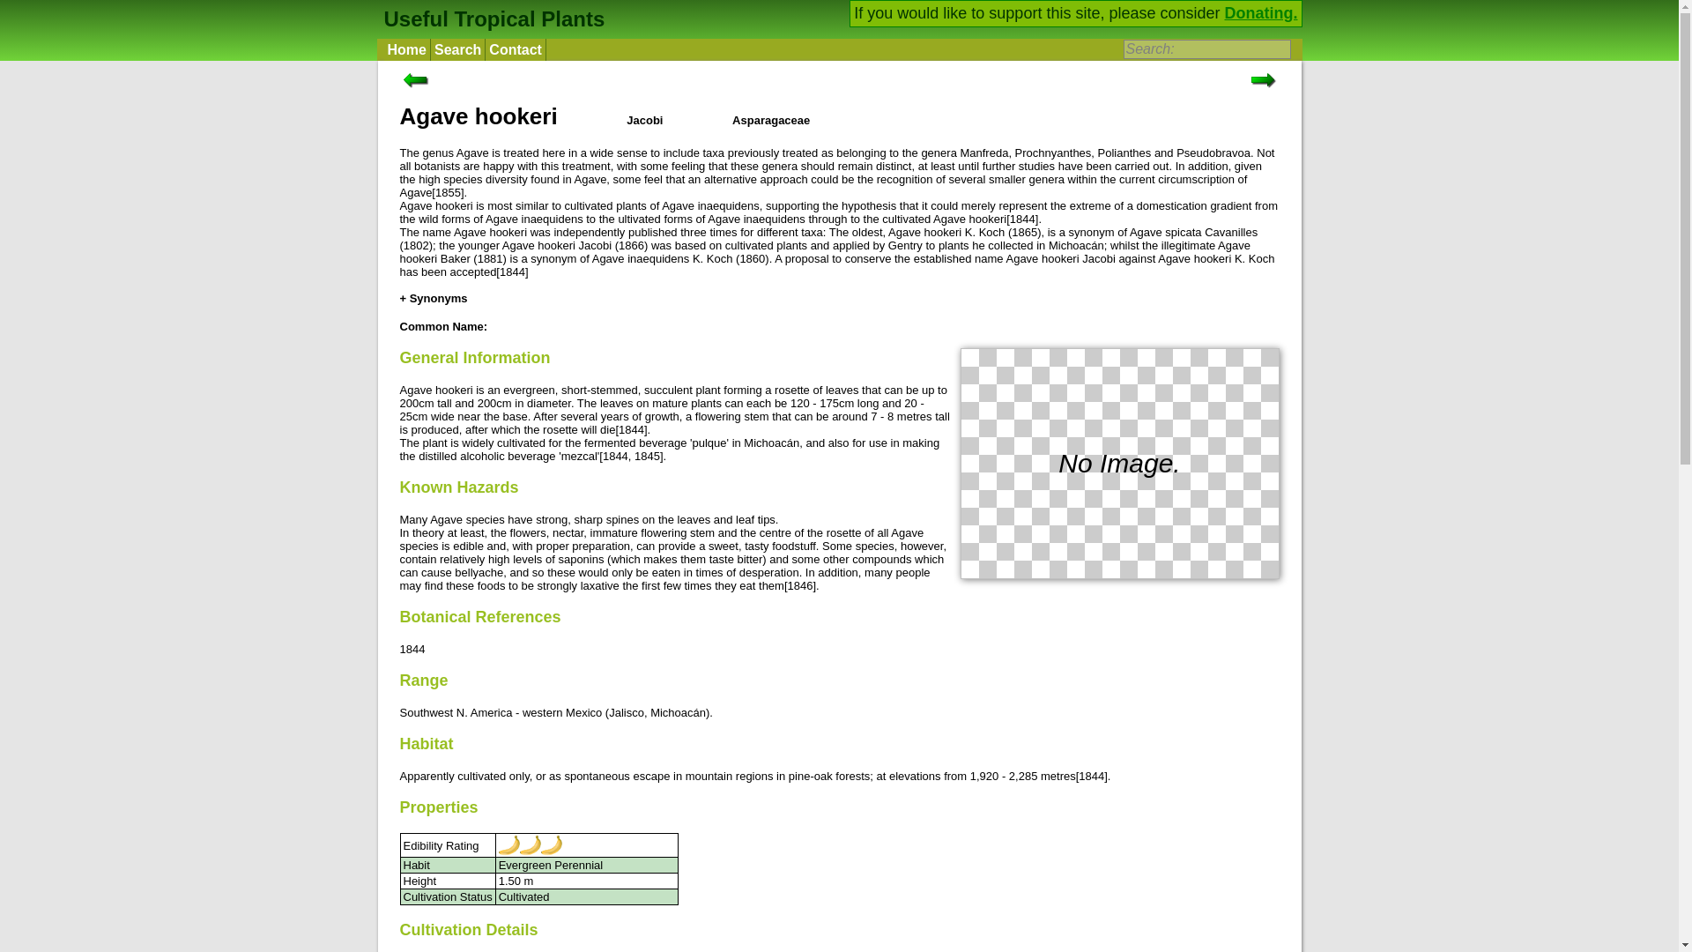 This screenshot has height=952, width=1692. What do you see at coordinates (631, 428) in the screenshot?
I see `1844` at bounding box center [631, 428].